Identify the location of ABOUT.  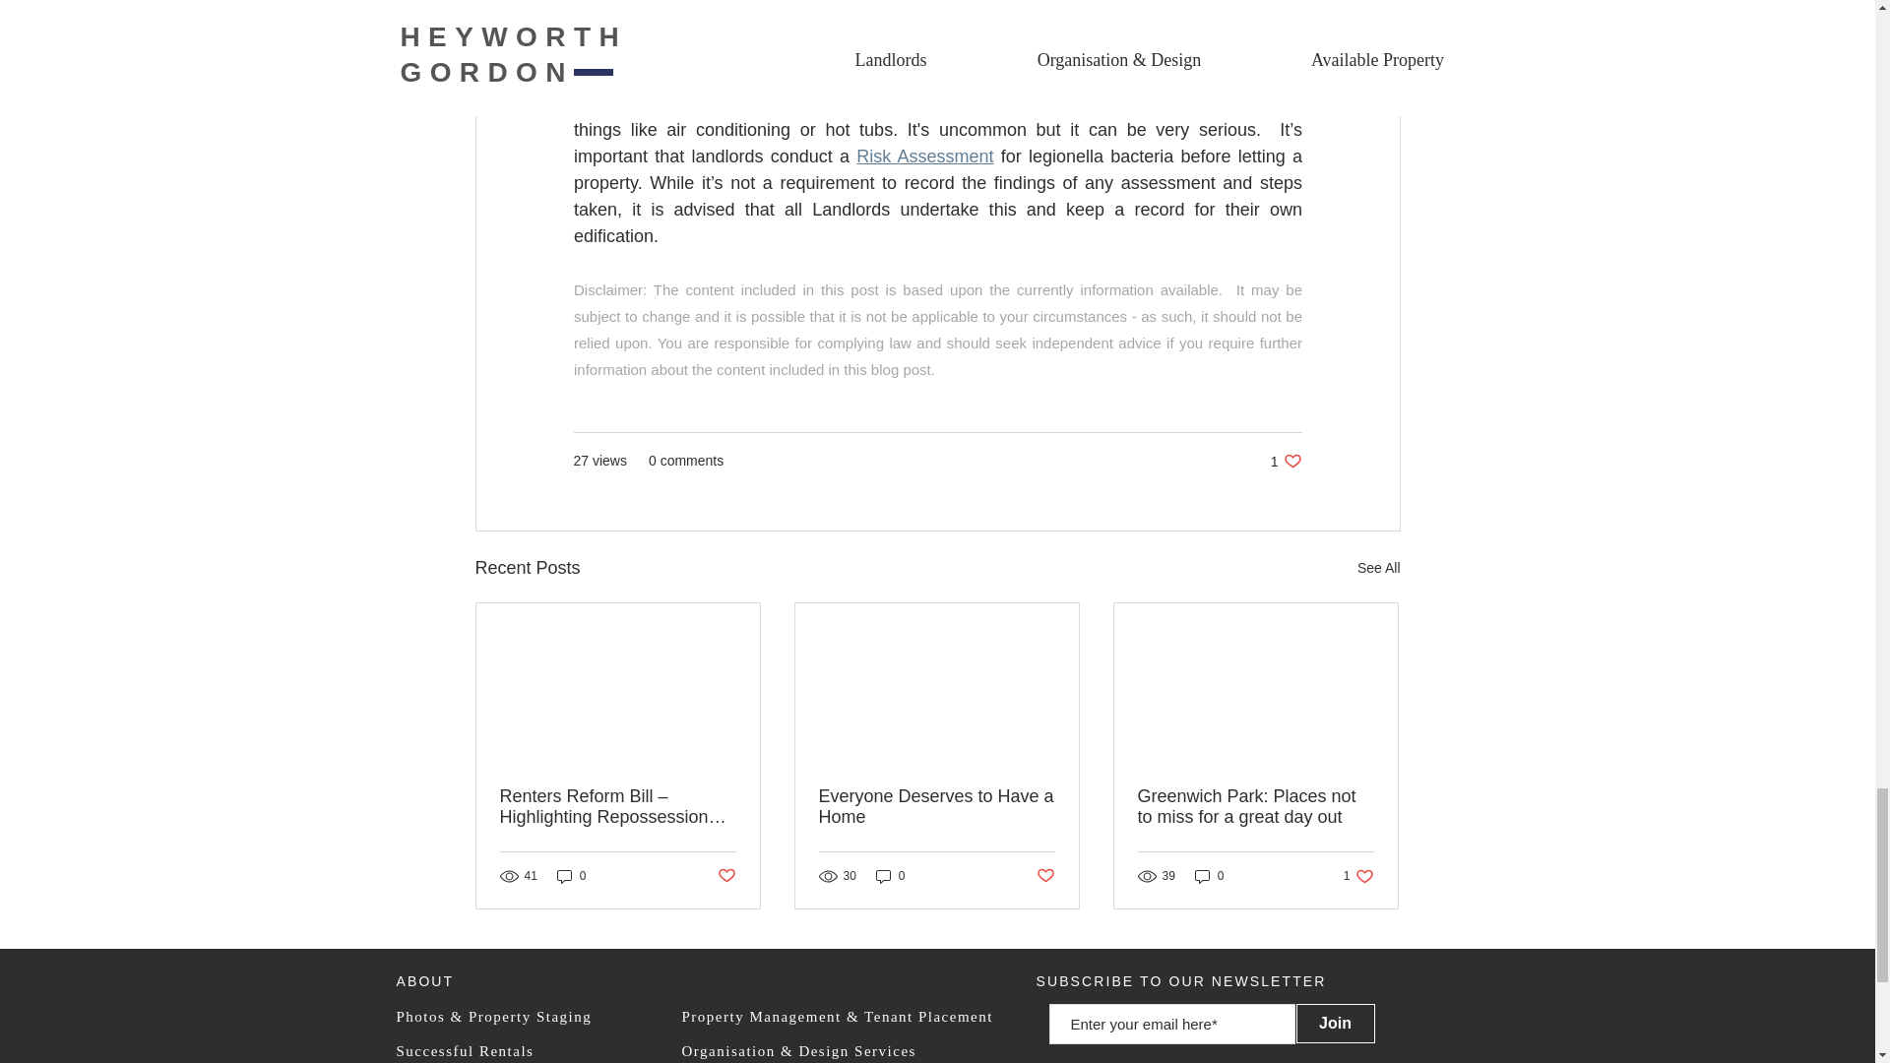
(423, 981).